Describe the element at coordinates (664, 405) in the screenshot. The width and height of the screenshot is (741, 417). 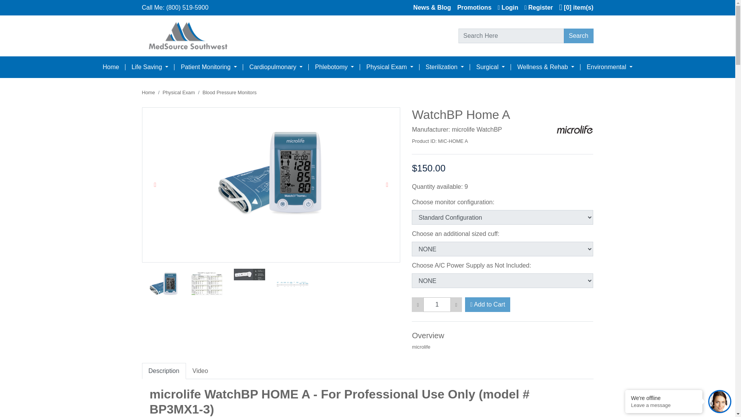
I see `Leave a message` at that location.